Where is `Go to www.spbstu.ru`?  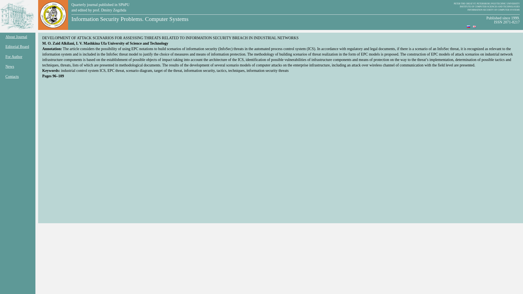 Go to www.spbstu.ru is located at coordinates (18, 15).